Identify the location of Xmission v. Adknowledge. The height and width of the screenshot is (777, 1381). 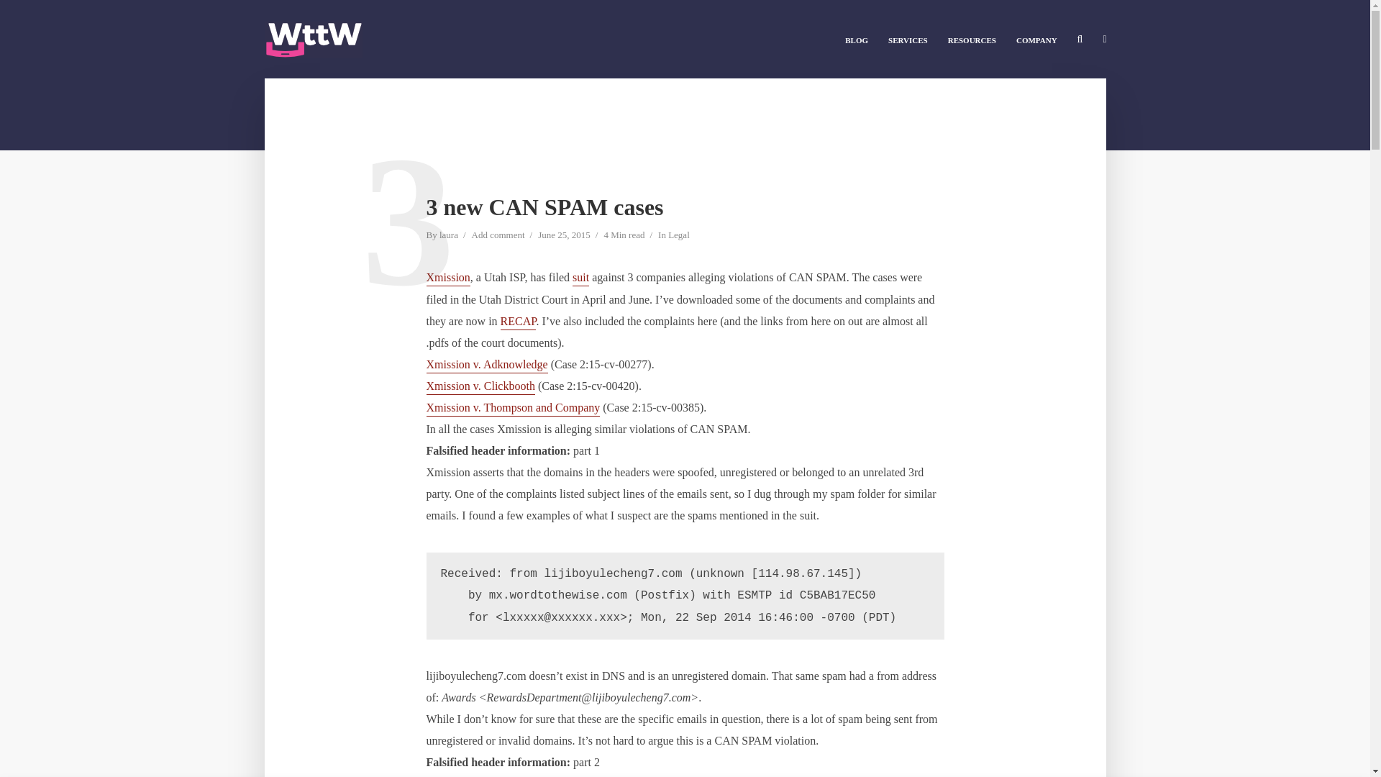
(486, 365).